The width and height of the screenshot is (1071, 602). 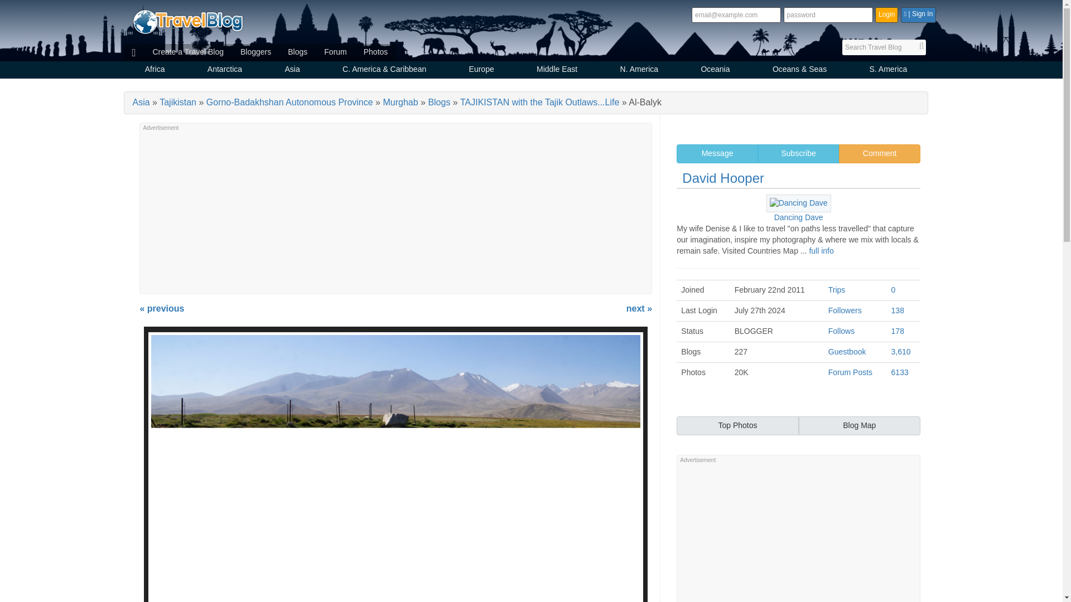 I want to click on N. America, so click(x=639, y=70).